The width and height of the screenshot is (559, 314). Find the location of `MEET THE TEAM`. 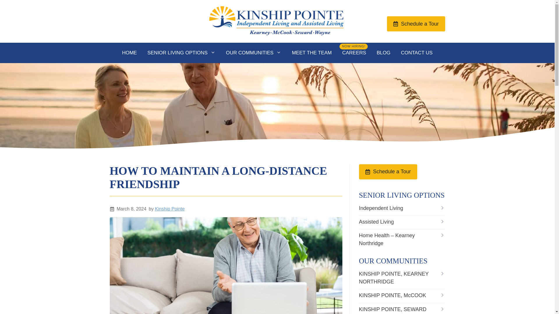

MEET THE TEAM is located at coordinates (312, 53).